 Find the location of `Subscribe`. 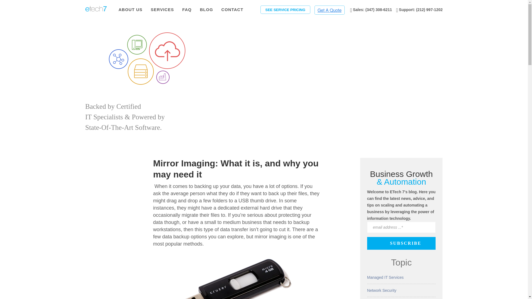

Subscribe is located at coordinates (406, 243).